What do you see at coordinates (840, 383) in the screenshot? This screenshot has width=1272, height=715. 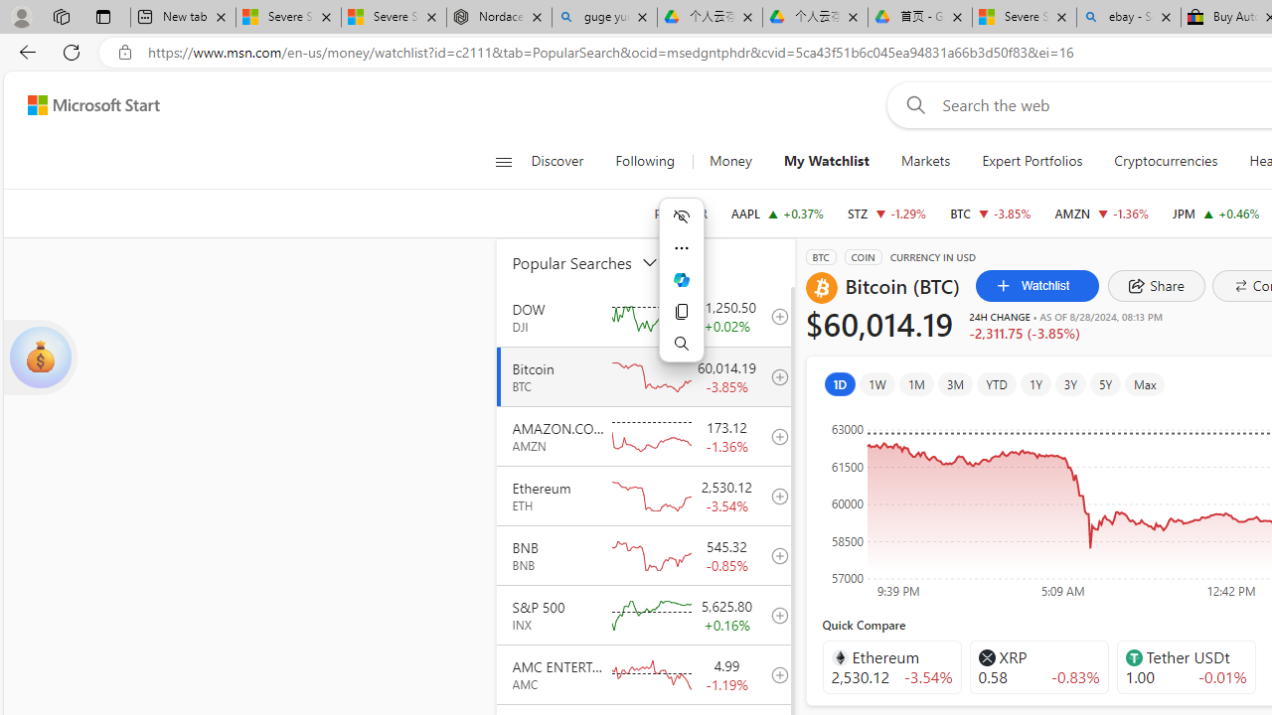 I see `1D` at bounding box center [840, 383].